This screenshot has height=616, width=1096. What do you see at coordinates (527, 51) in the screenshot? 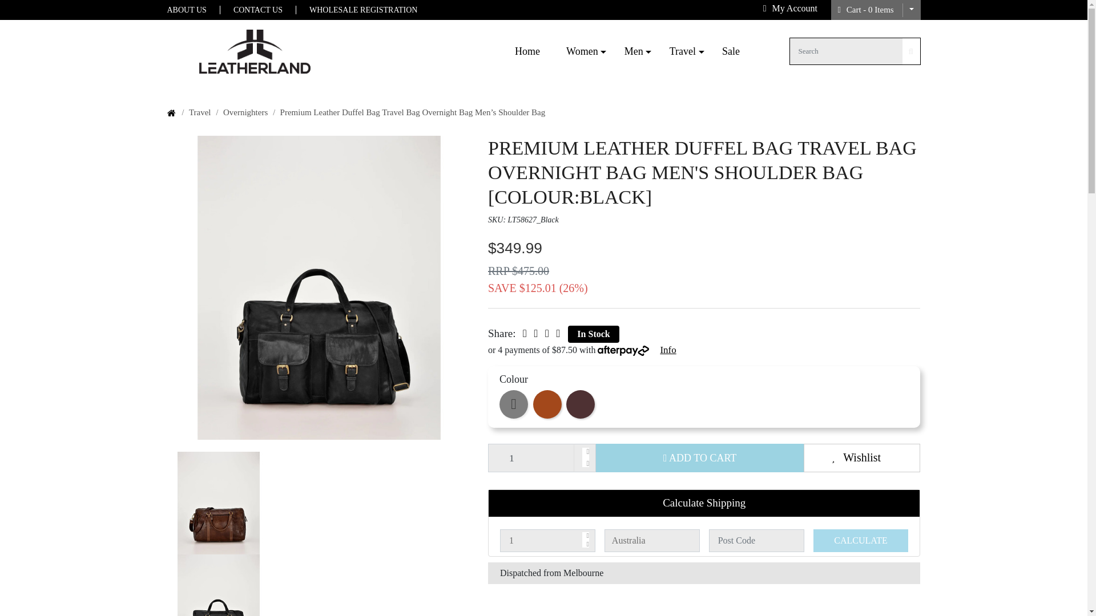
I see `Leatherland` at bounding box center [527, 51].